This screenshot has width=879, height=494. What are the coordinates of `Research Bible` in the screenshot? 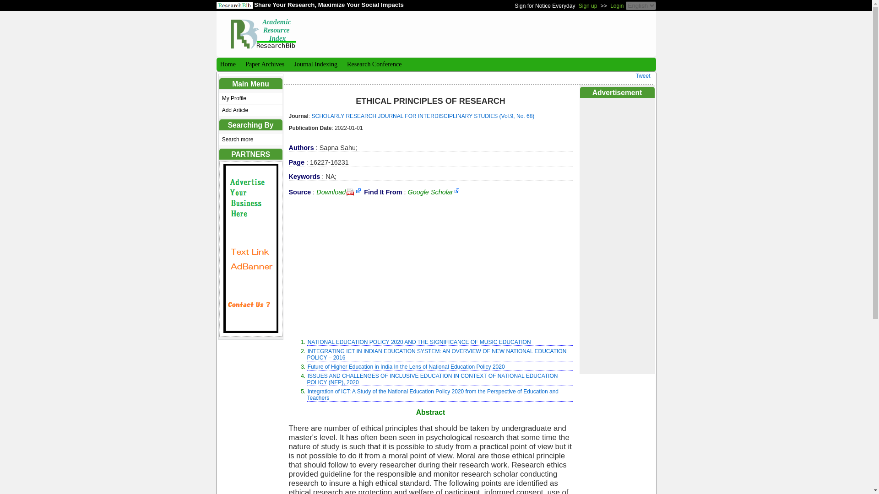 It's located at (263, 30).